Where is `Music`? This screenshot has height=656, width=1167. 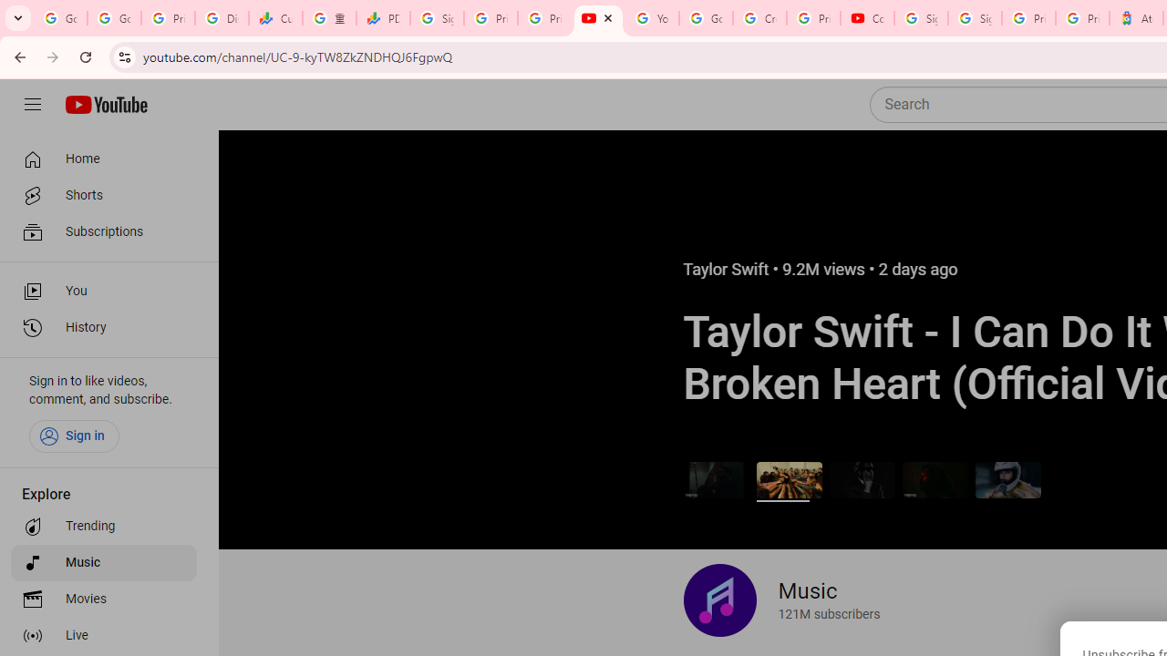 Music is located at coordinates (104, 563).